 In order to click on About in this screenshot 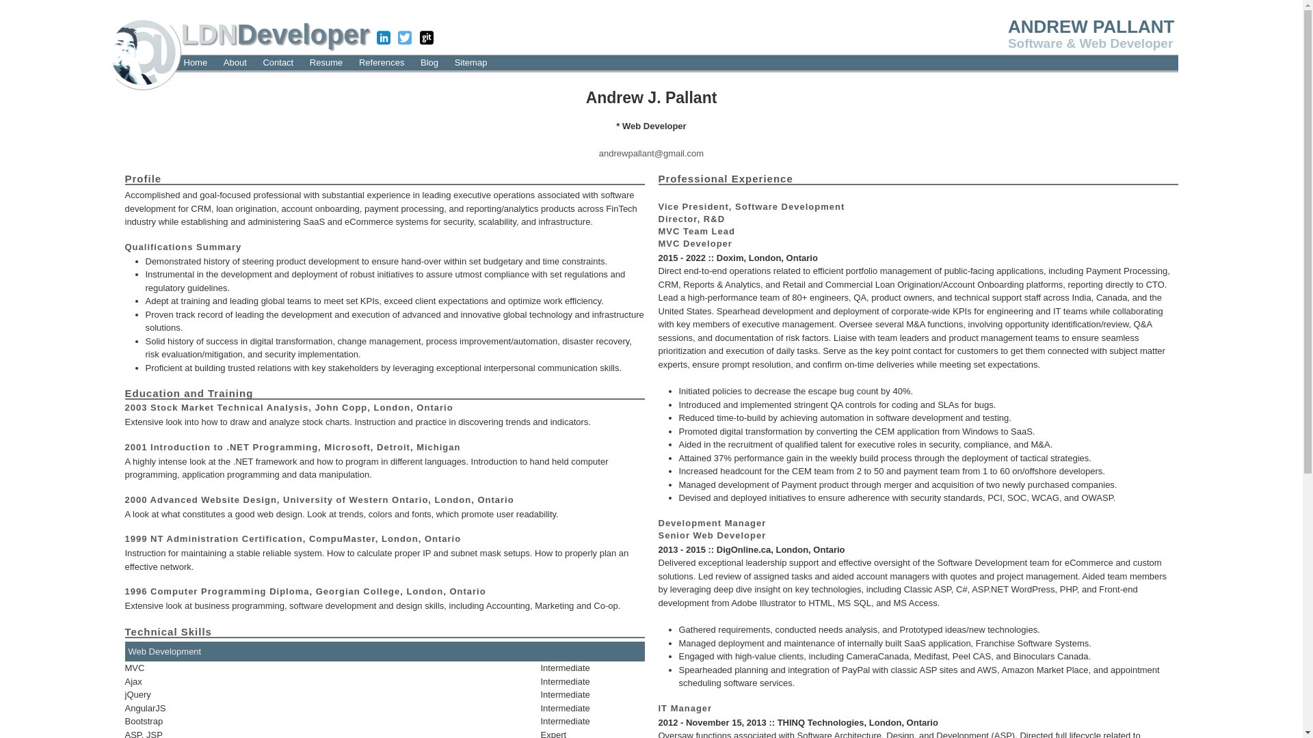, I will do `click(235, 63)`.